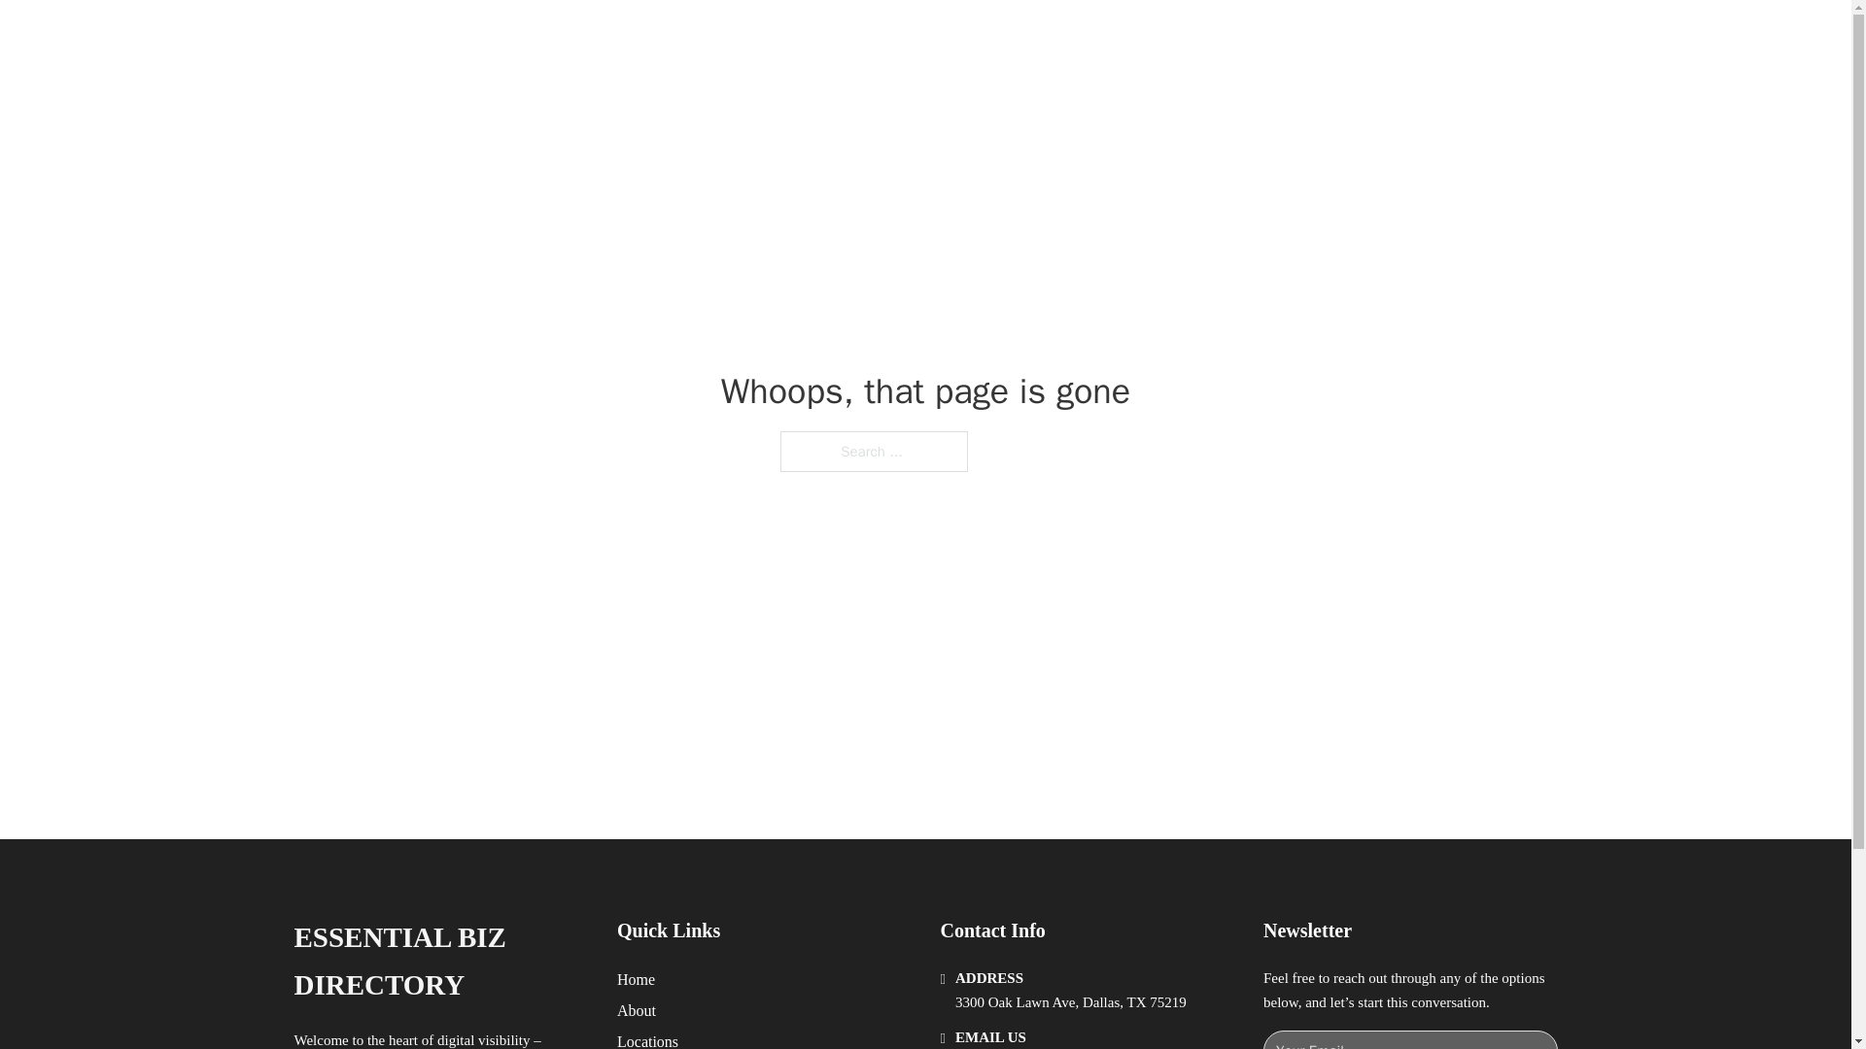 This screenshot has width=1866, height=1049. What do you see at coordinates (636, 979) in the screenshot?
I see `Home` at bounding box center [636, 979].